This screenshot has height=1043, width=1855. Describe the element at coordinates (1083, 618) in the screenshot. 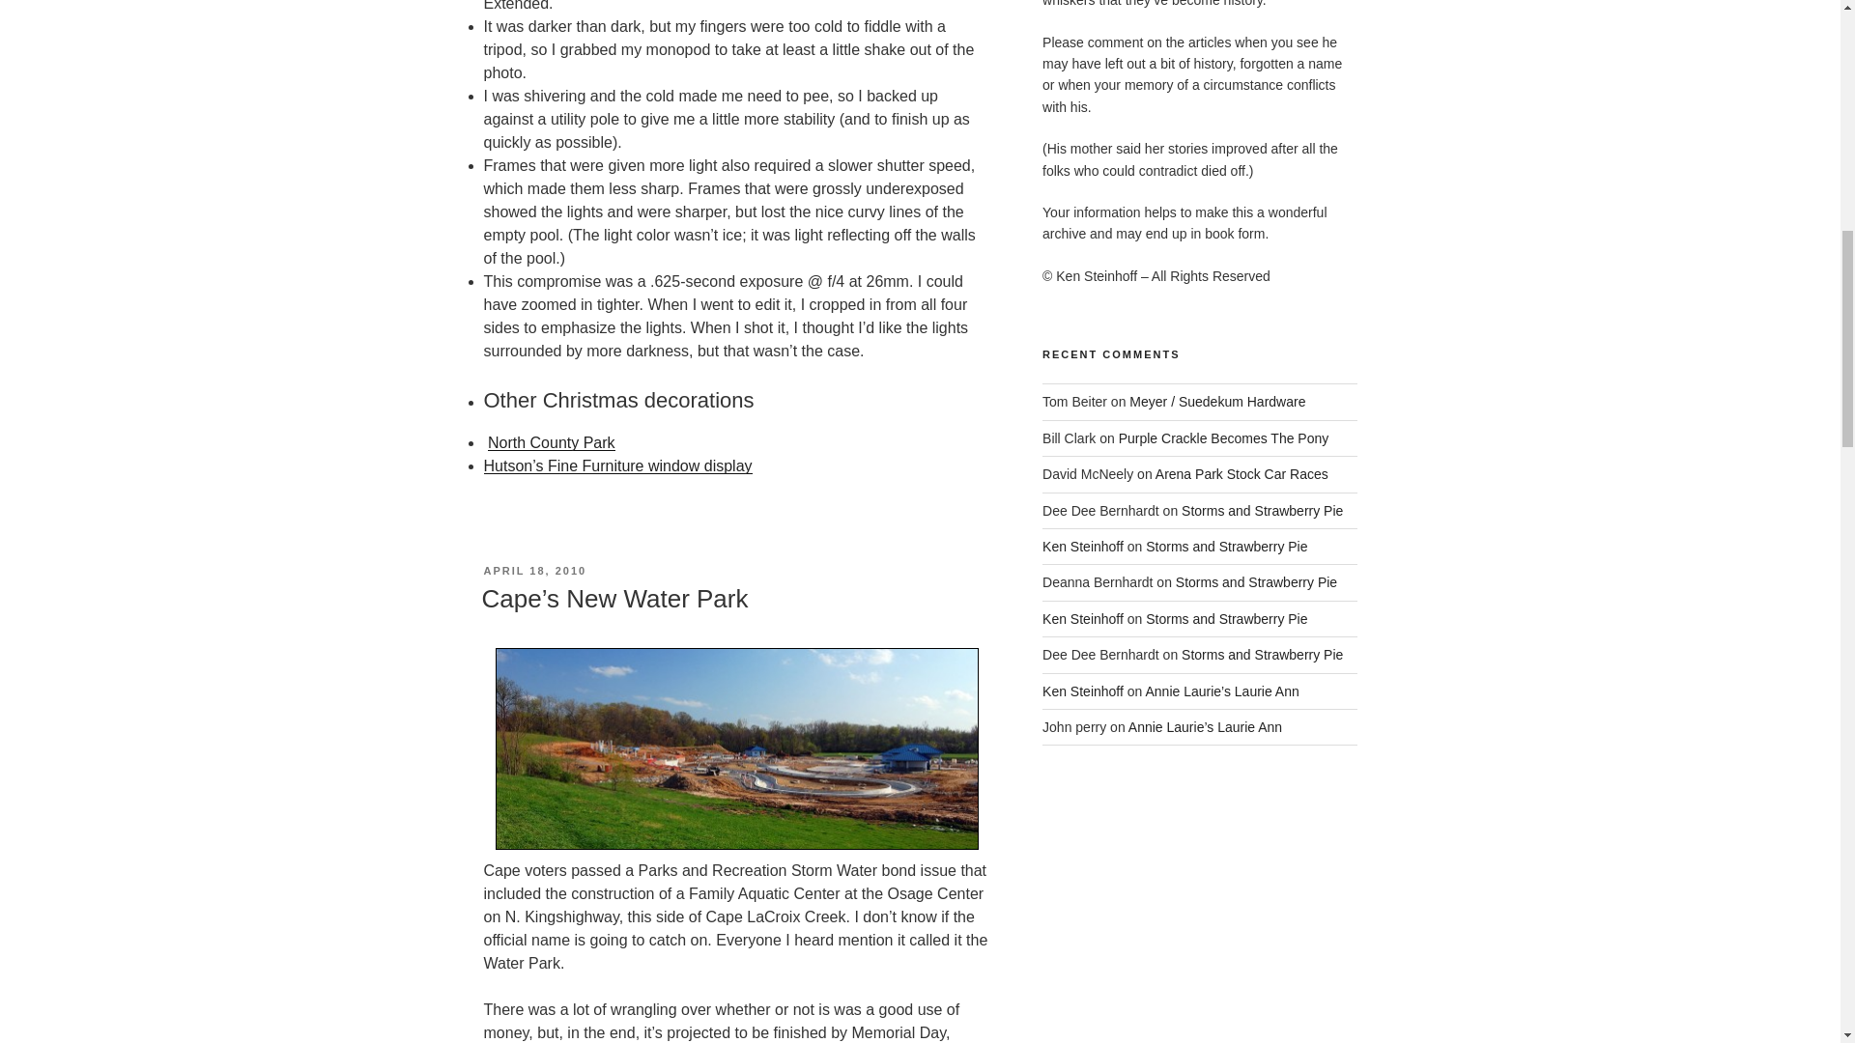

I see `Ken Steinhoff` at that location.